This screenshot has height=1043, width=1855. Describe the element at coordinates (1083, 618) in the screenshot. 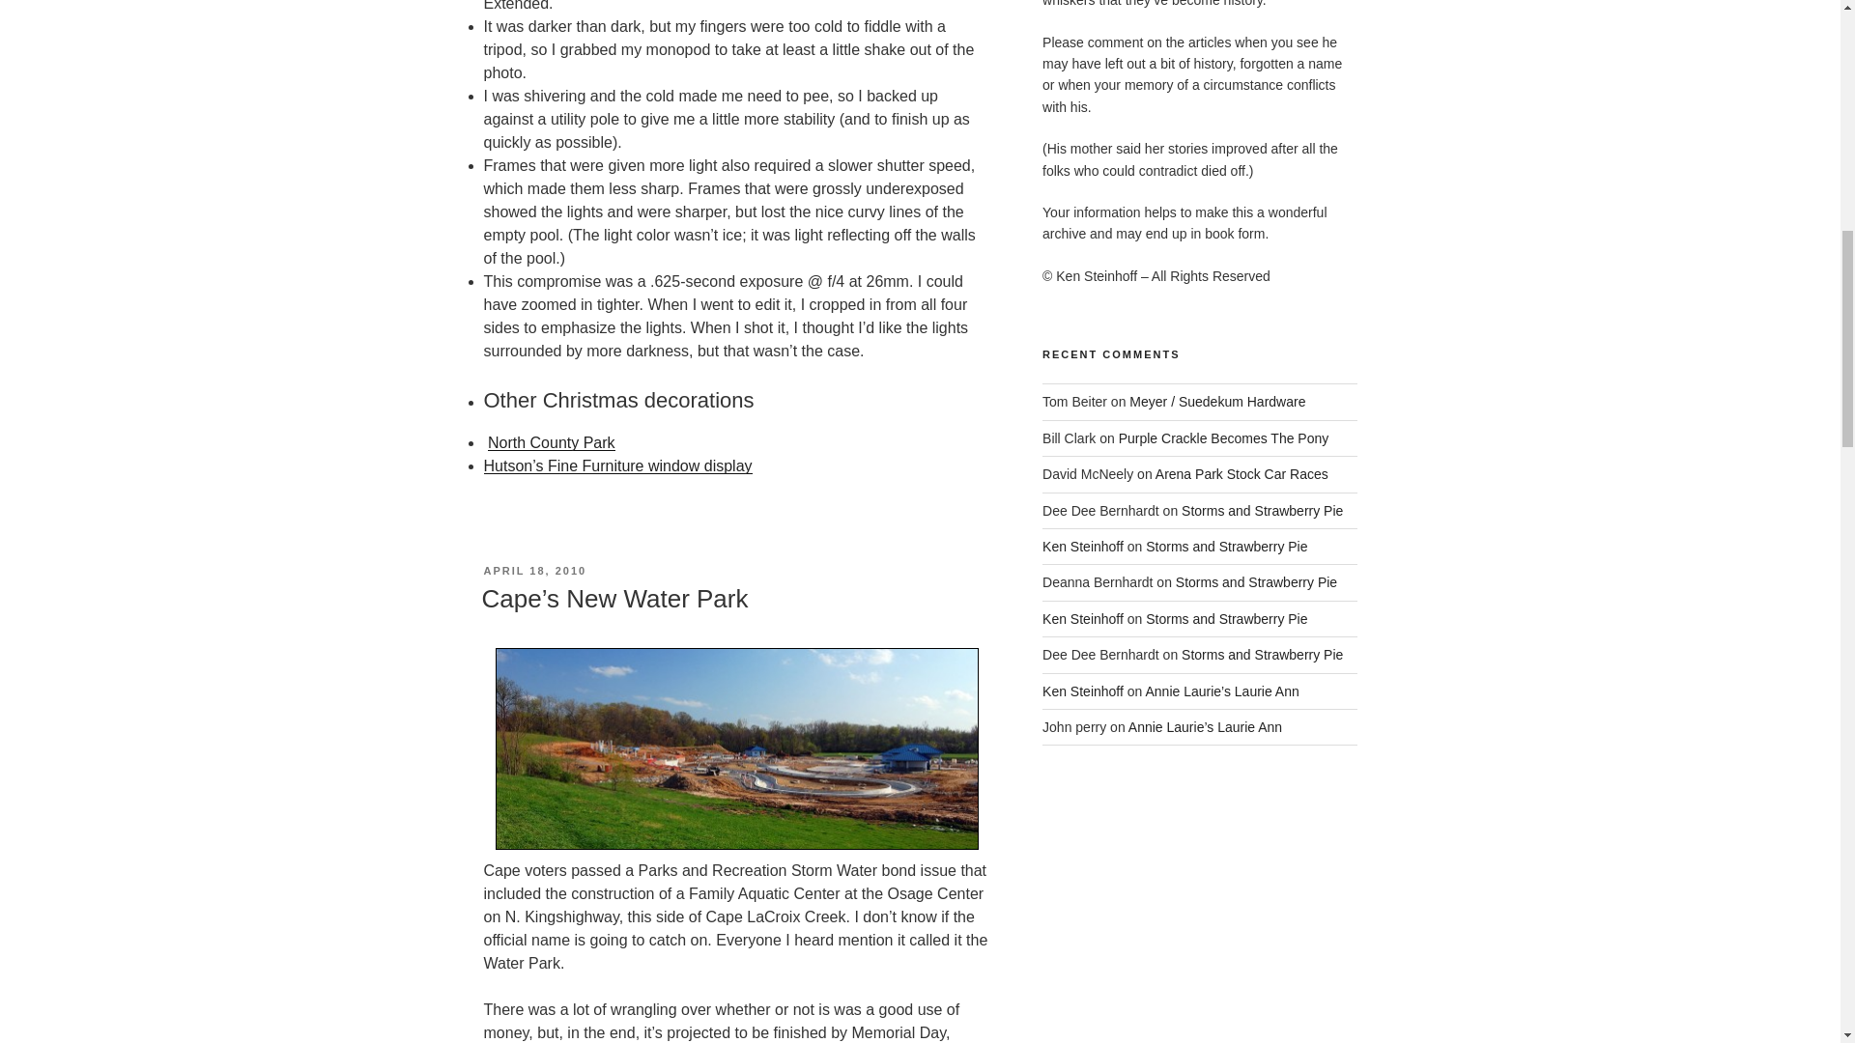

I see `Ken Steinhoff` at that location.